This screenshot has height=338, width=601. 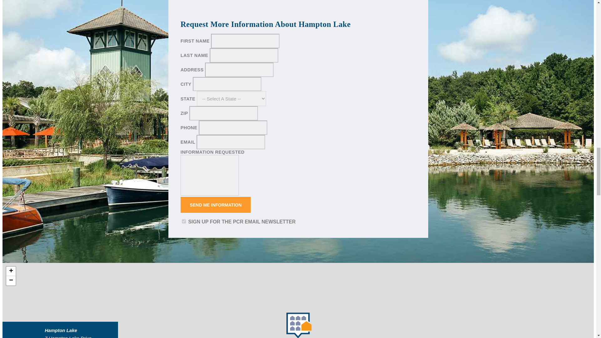 I want to click on 1, so click(x=184, y=221).